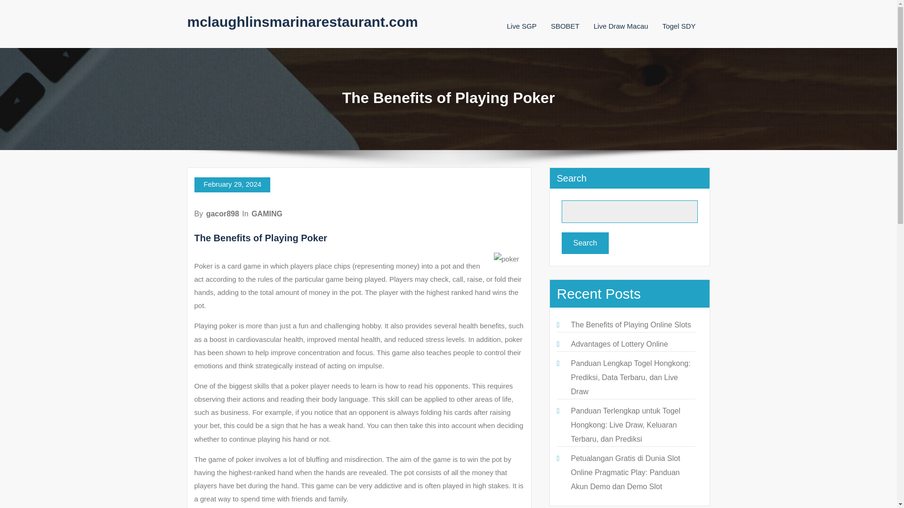 This screenshot has width=904, height=508. I want to click on Live SGP, so click(521, 26).